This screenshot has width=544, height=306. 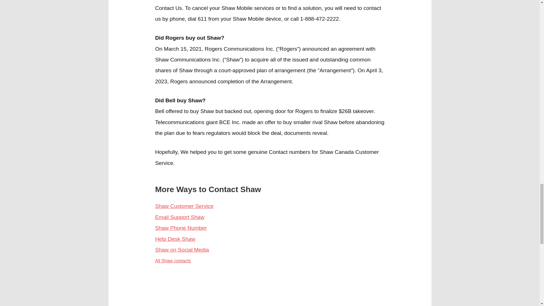 I want to click on Shaw Phone Number, so click(x=181, y=228).